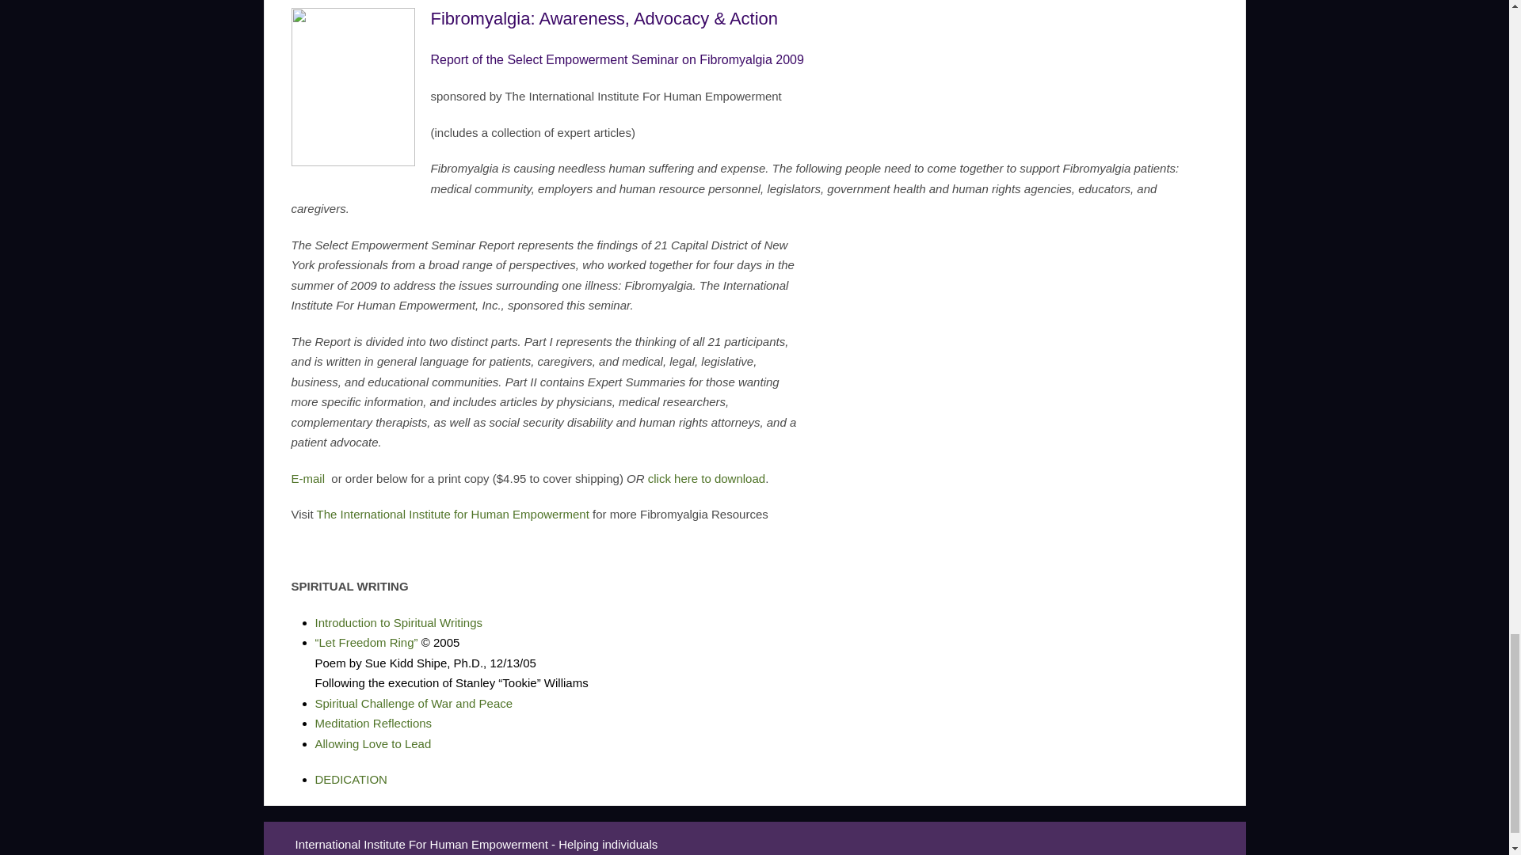 The width and height of the screenshot is (1521, 855). Describe the element at coordinates (308, 478) in the screenshot. I see `E-mail` at that location.